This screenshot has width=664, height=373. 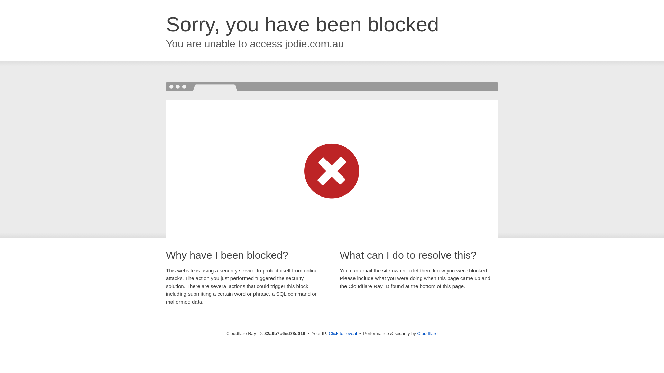 What do you see at coordinates (427, 334) in the screenshot?
I see `Cloudflare` at bounding box center [427, 334].